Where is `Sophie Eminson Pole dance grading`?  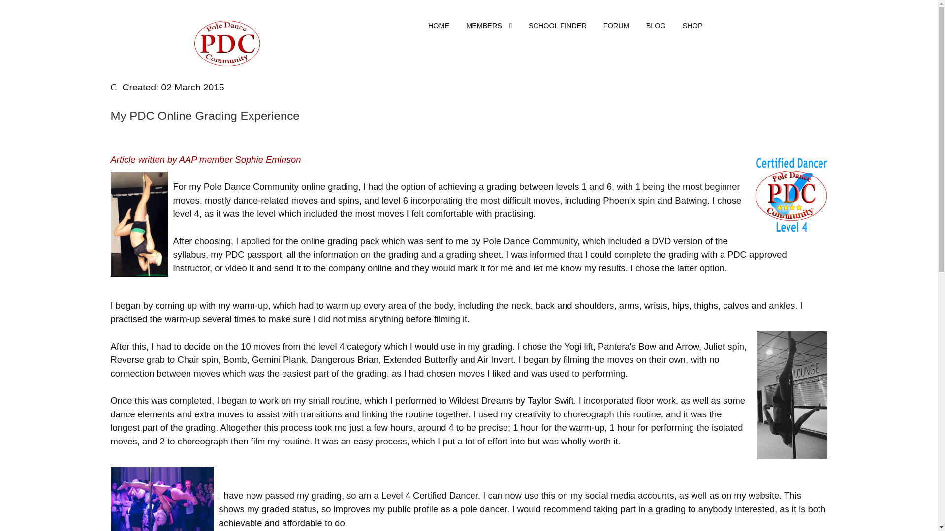 Sophie Eminson Pole dance grading is located at coordinates (161, 499).